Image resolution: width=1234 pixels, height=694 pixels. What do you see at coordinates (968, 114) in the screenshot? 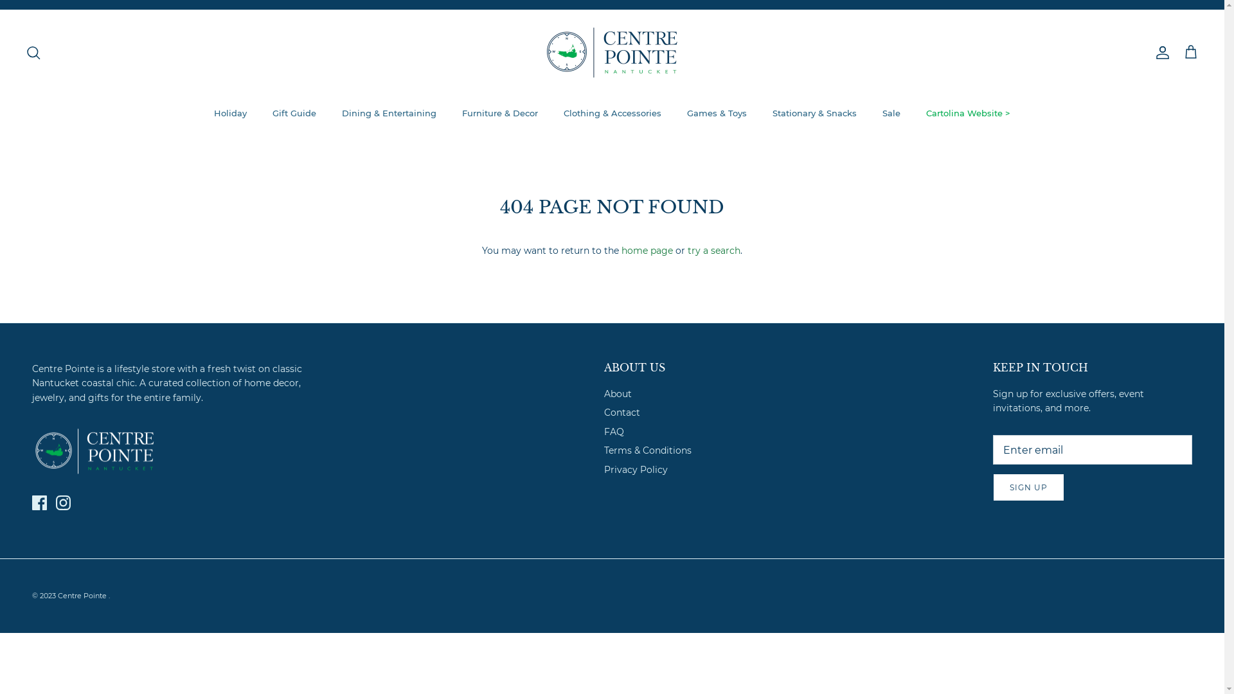
I see `Cartolina Website >` at bounding box center [968, 114].